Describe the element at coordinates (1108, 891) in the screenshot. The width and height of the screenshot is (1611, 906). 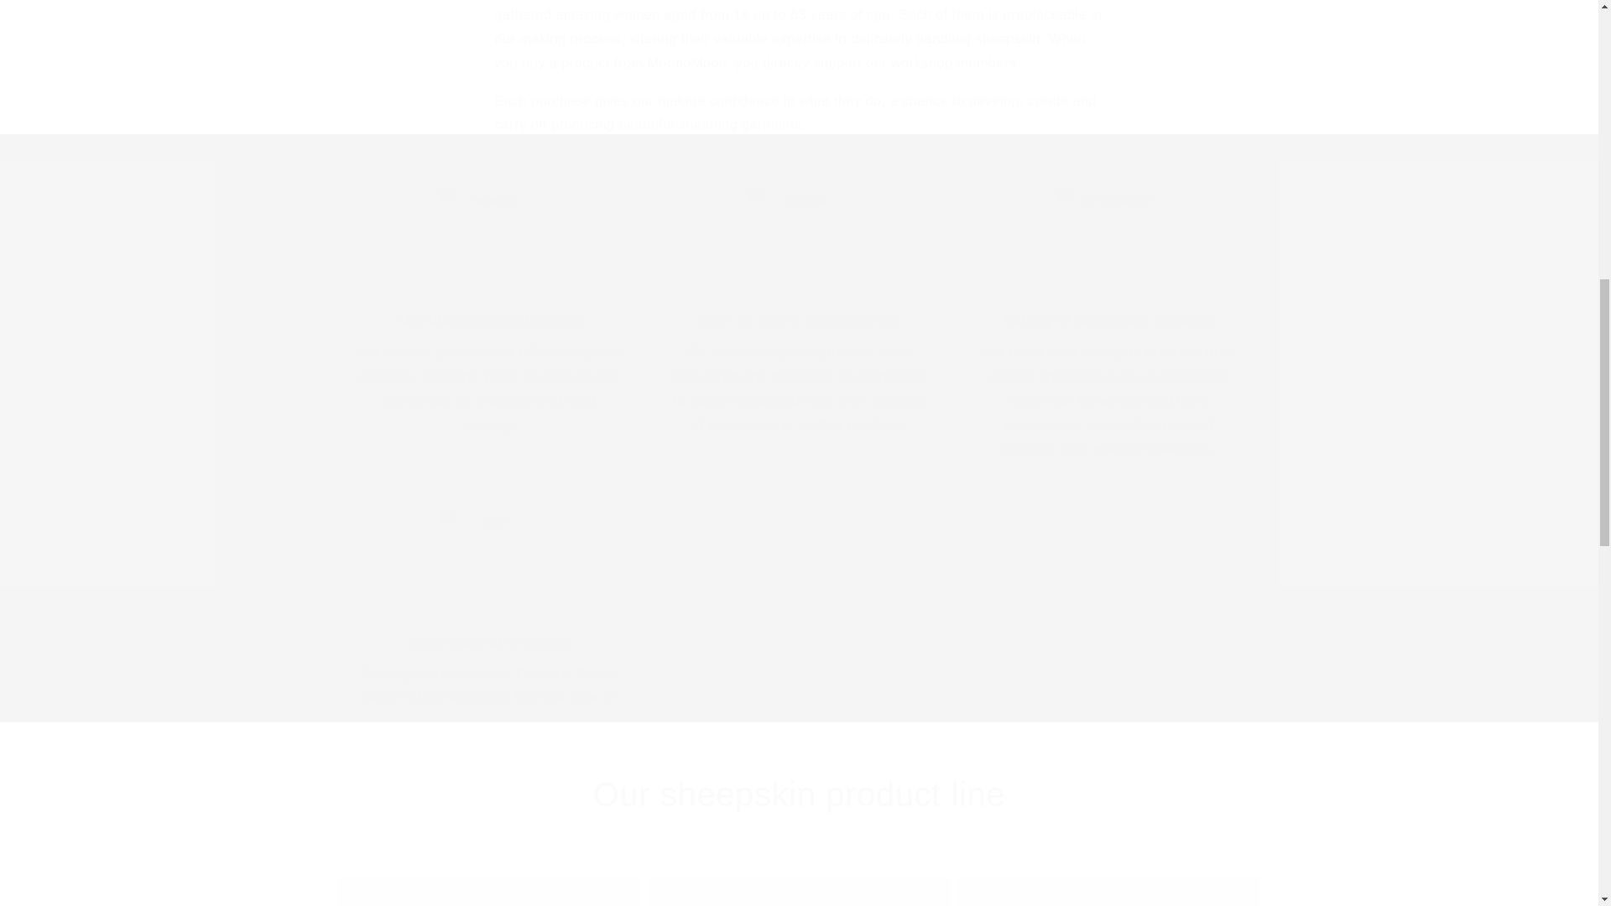
I see `Your collection's name` at that location.